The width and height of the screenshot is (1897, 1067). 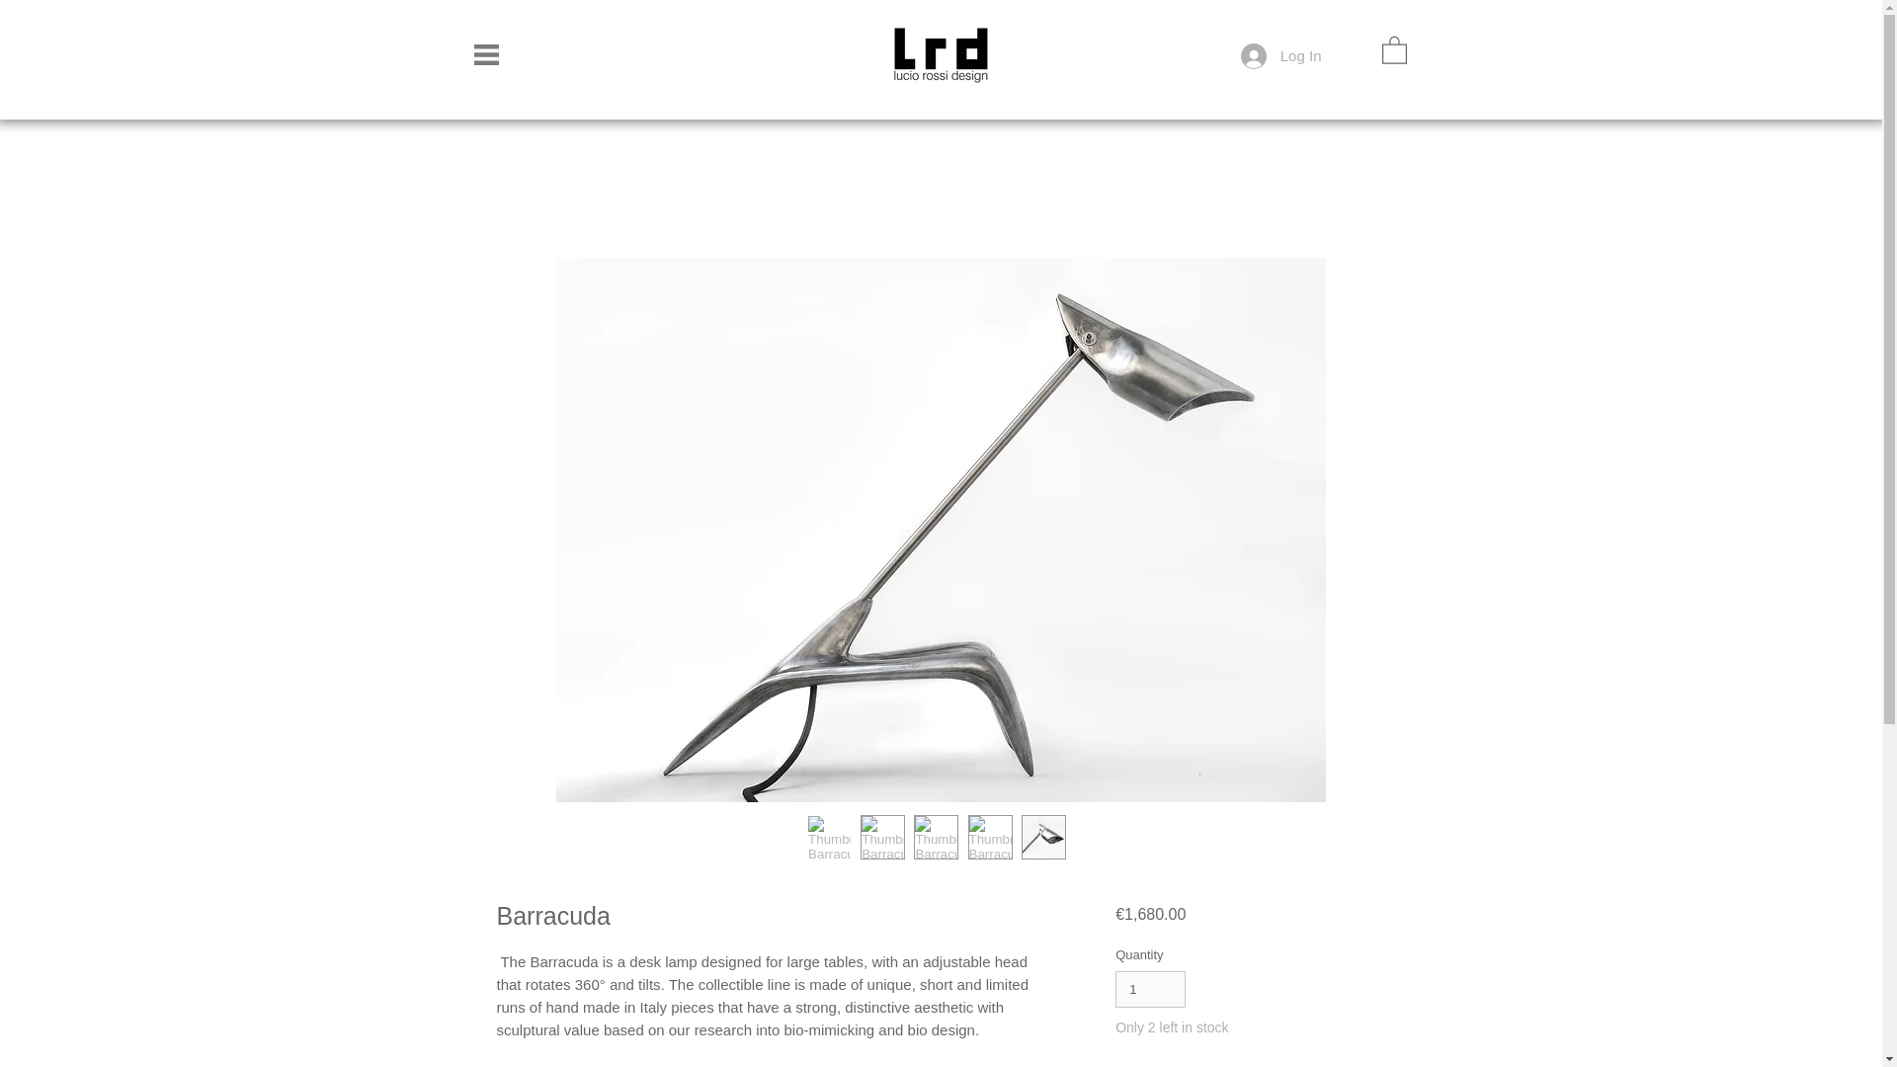 What do you see at coordinates (1280, 55) in the screenshot?
I see `Log In` at bounding box center [1280, 55].